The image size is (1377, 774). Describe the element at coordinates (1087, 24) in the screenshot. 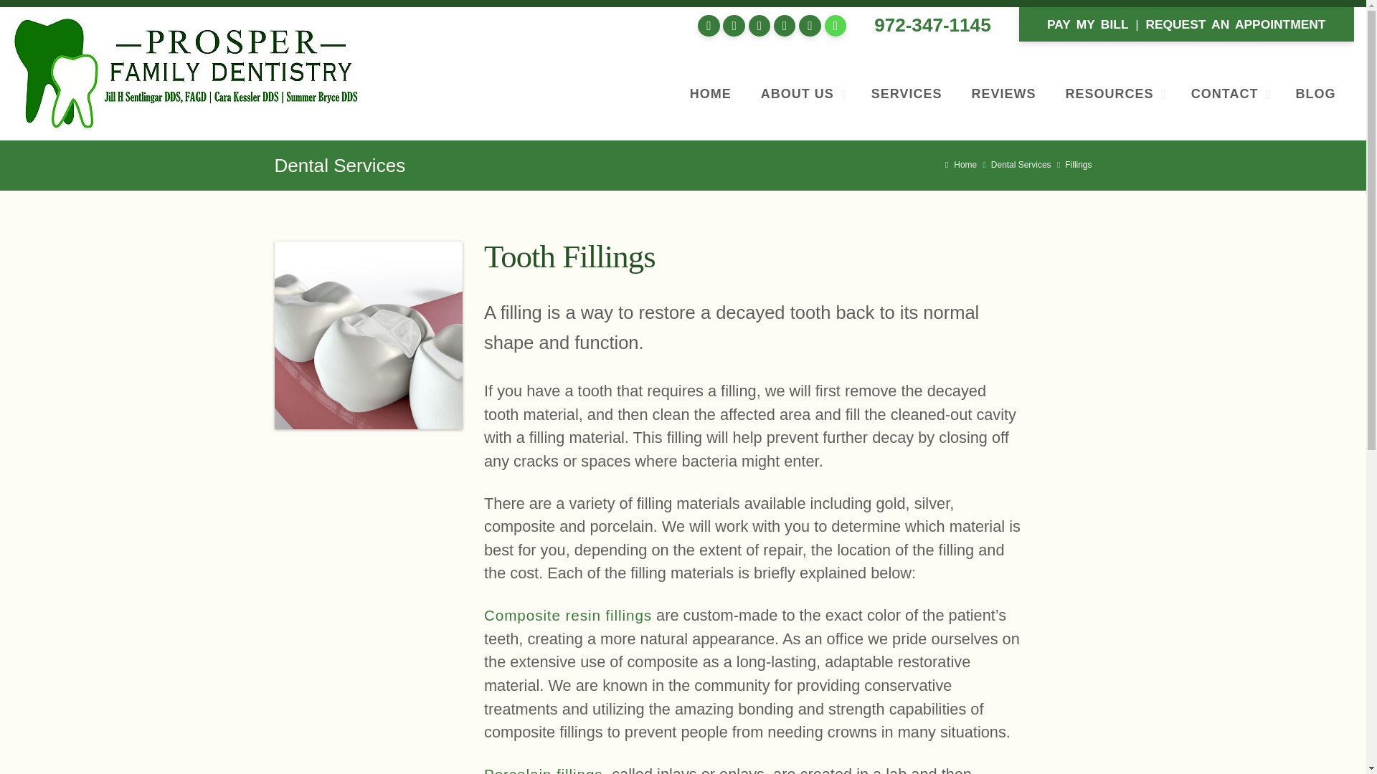

I see `PAY MY BILL` at that location.